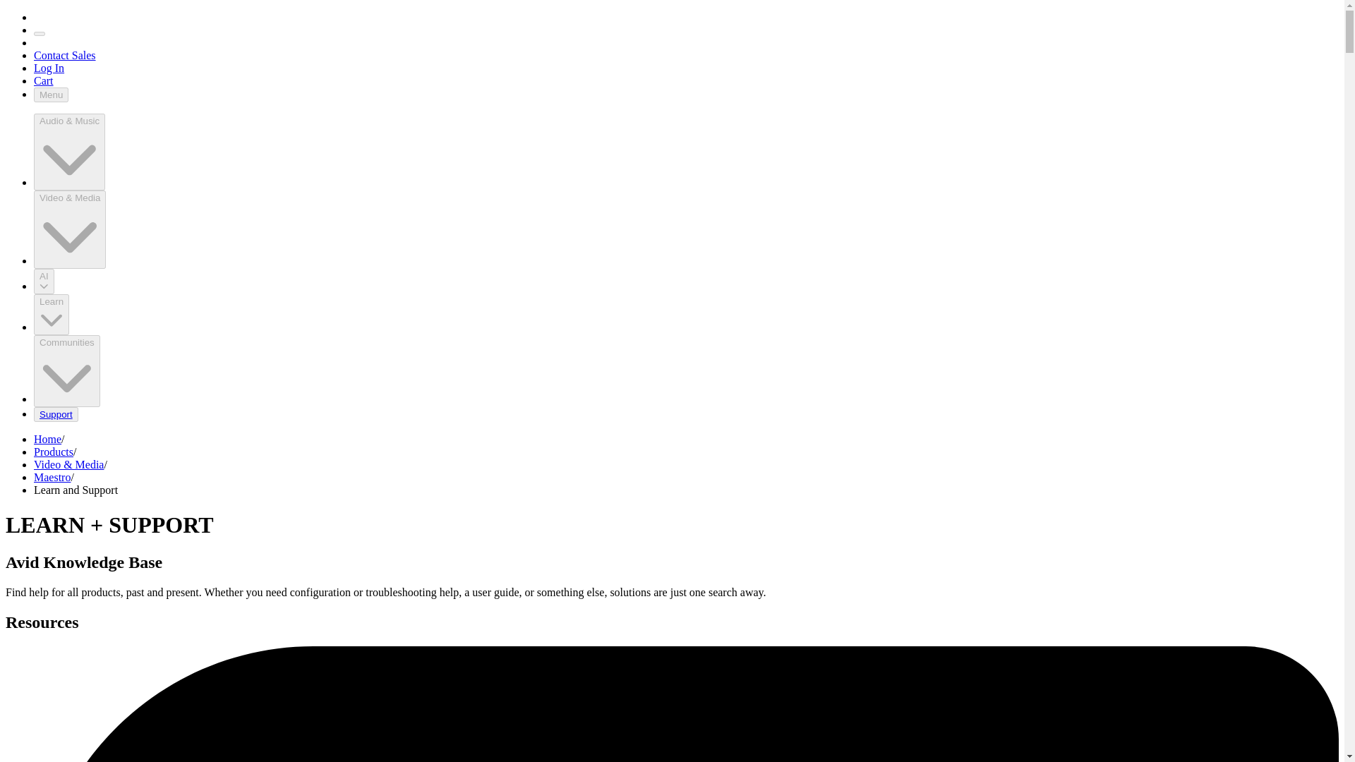 The height and width of the screenshot is (762, 1355). What do you see at coordinates (44, 80) in the screenshot?
I see `Cart` at bounding box center [44, 80].